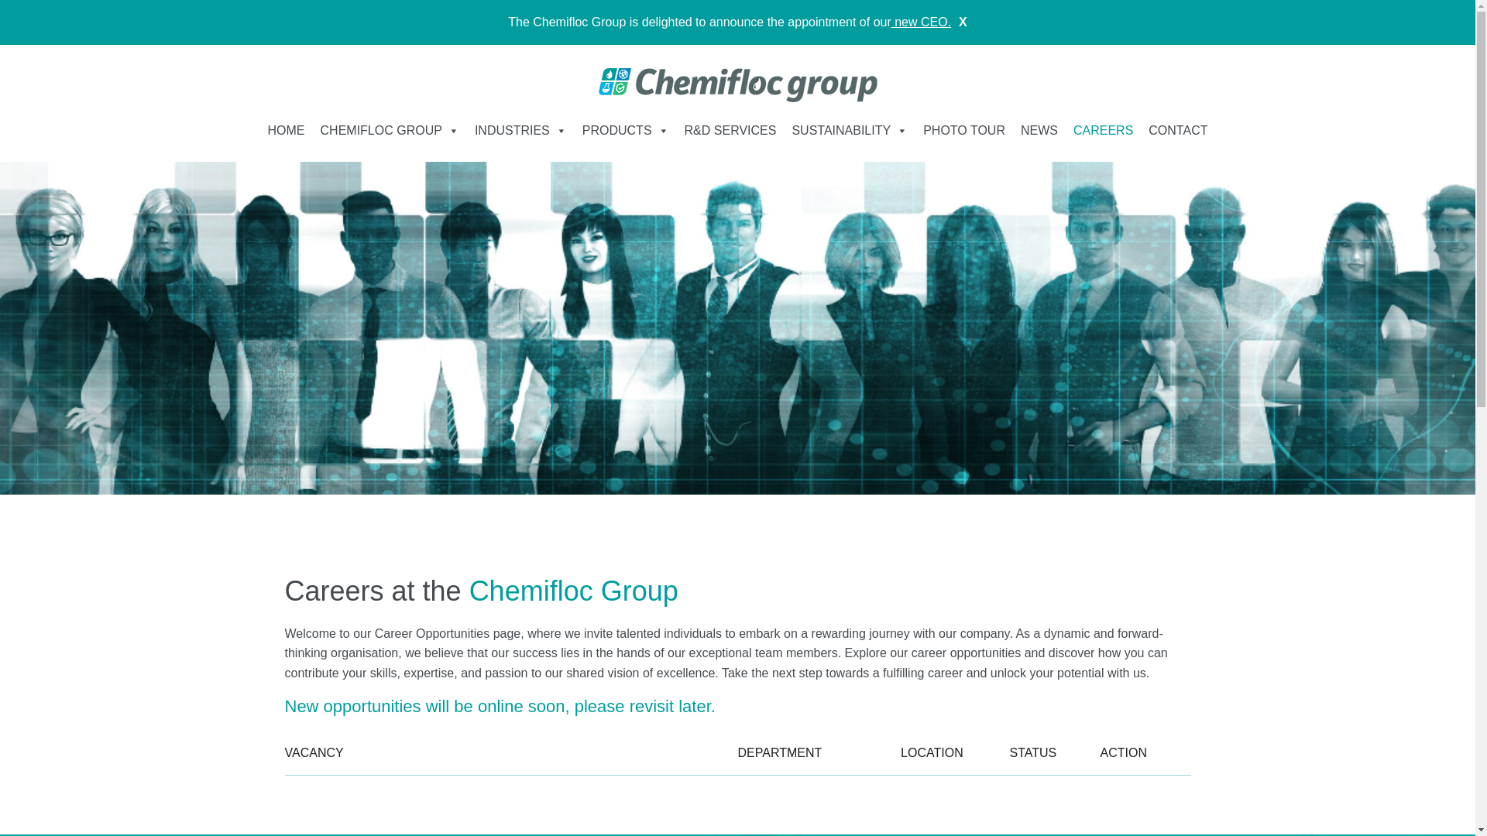 This screenshot has height=836, width=1487. What do you see at coordinates (389, 131) in the screenshot?
I see `CHEMIFLOC GROUP` at bounding box center [389, 131].